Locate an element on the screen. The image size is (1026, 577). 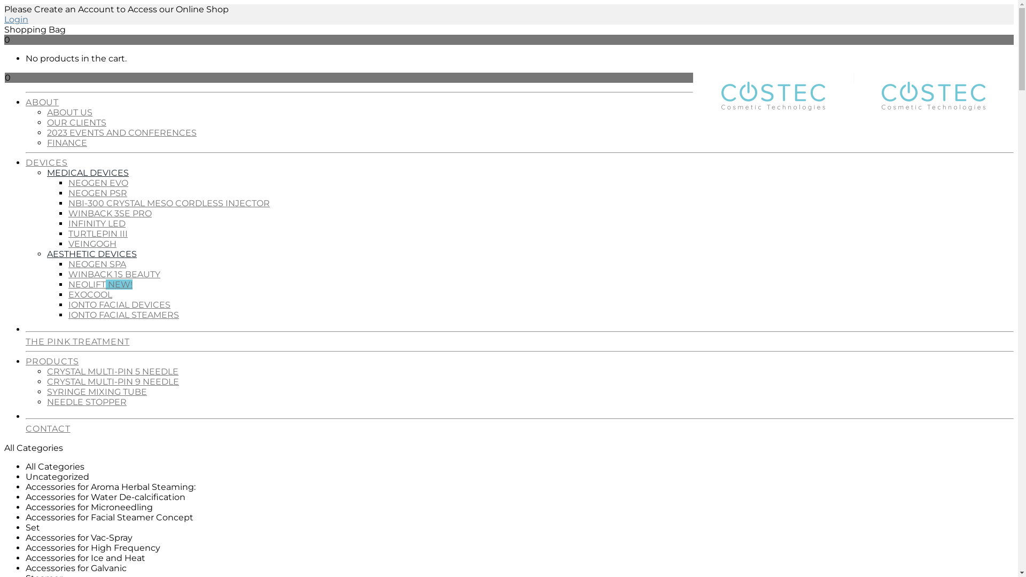
ABOUT US is located at coordinates (69, 112).